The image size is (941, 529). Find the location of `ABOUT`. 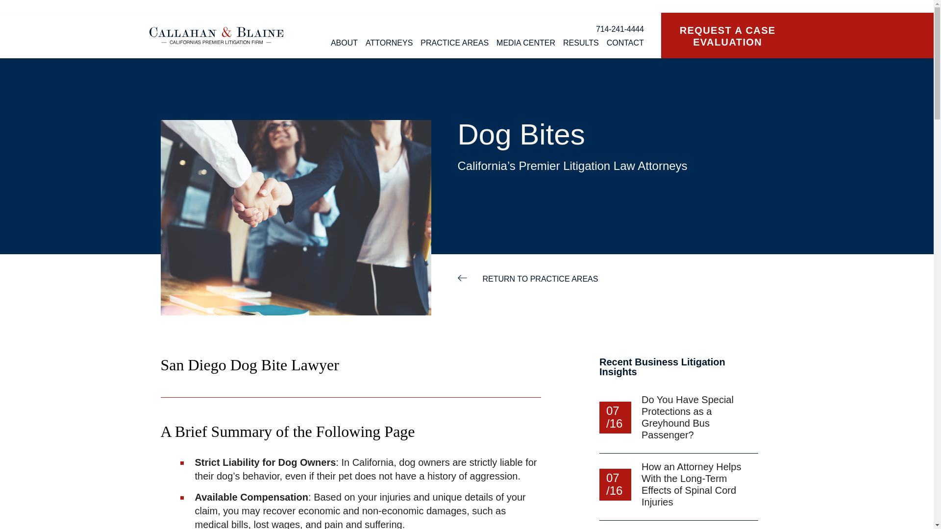

ABOUT is located at coordinates (344, 43).